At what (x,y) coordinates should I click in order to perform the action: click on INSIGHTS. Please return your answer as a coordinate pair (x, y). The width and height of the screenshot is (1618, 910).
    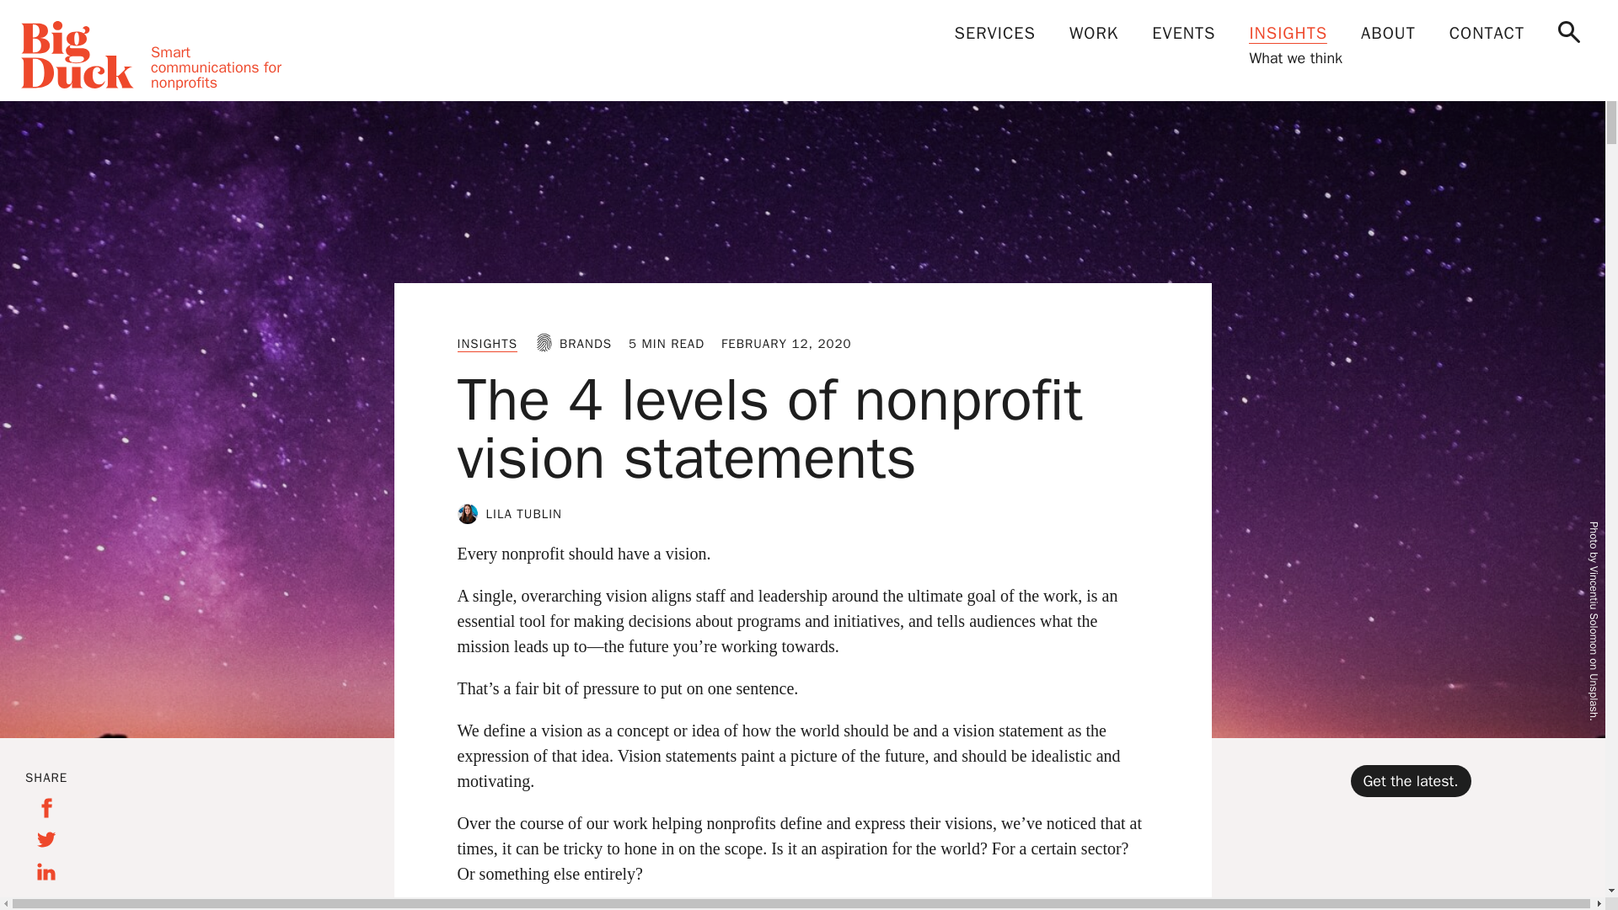
    Looking at the image, I should click on (1288, 34).